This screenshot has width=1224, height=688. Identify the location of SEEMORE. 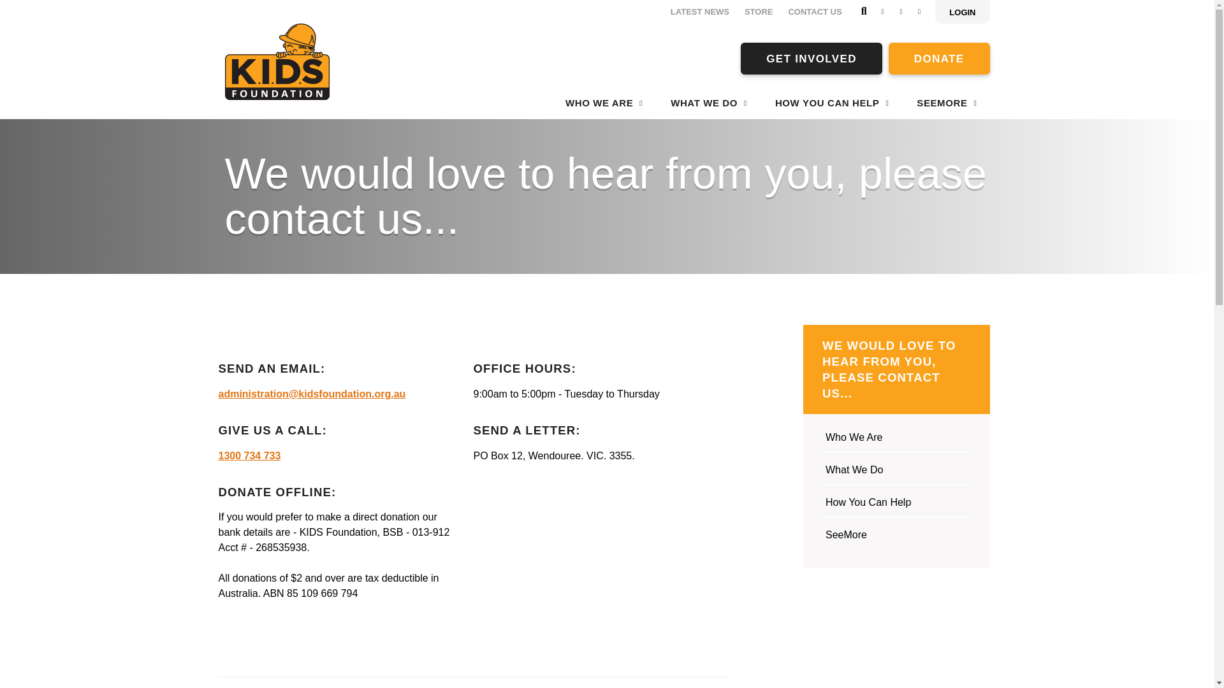
(947, 103).